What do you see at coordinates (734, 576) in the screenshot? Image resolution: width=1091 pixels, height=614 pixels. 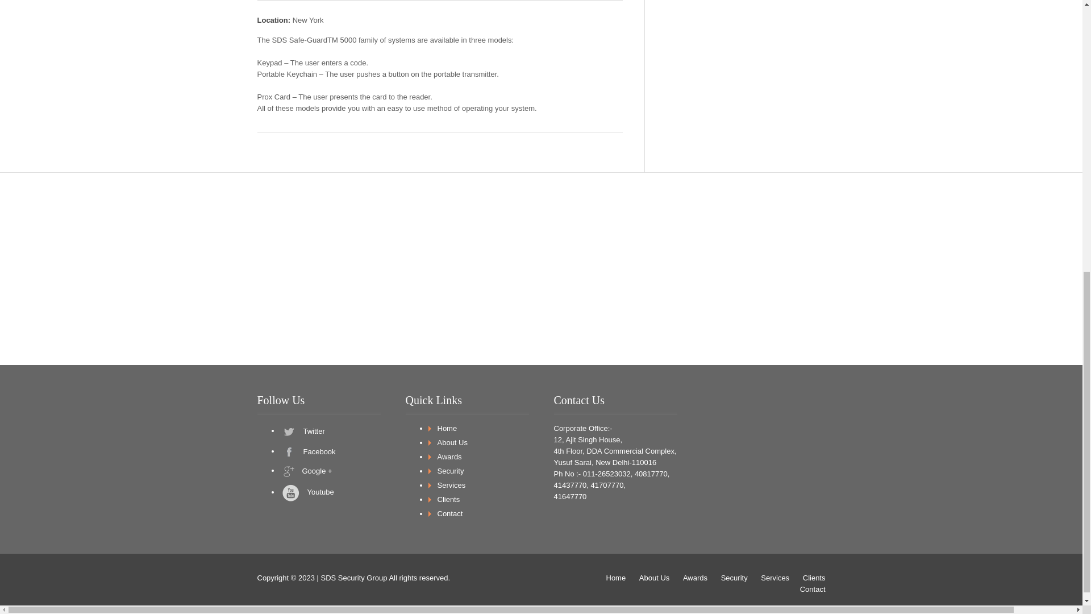 I see `Security` at bounding box center [734, 576].